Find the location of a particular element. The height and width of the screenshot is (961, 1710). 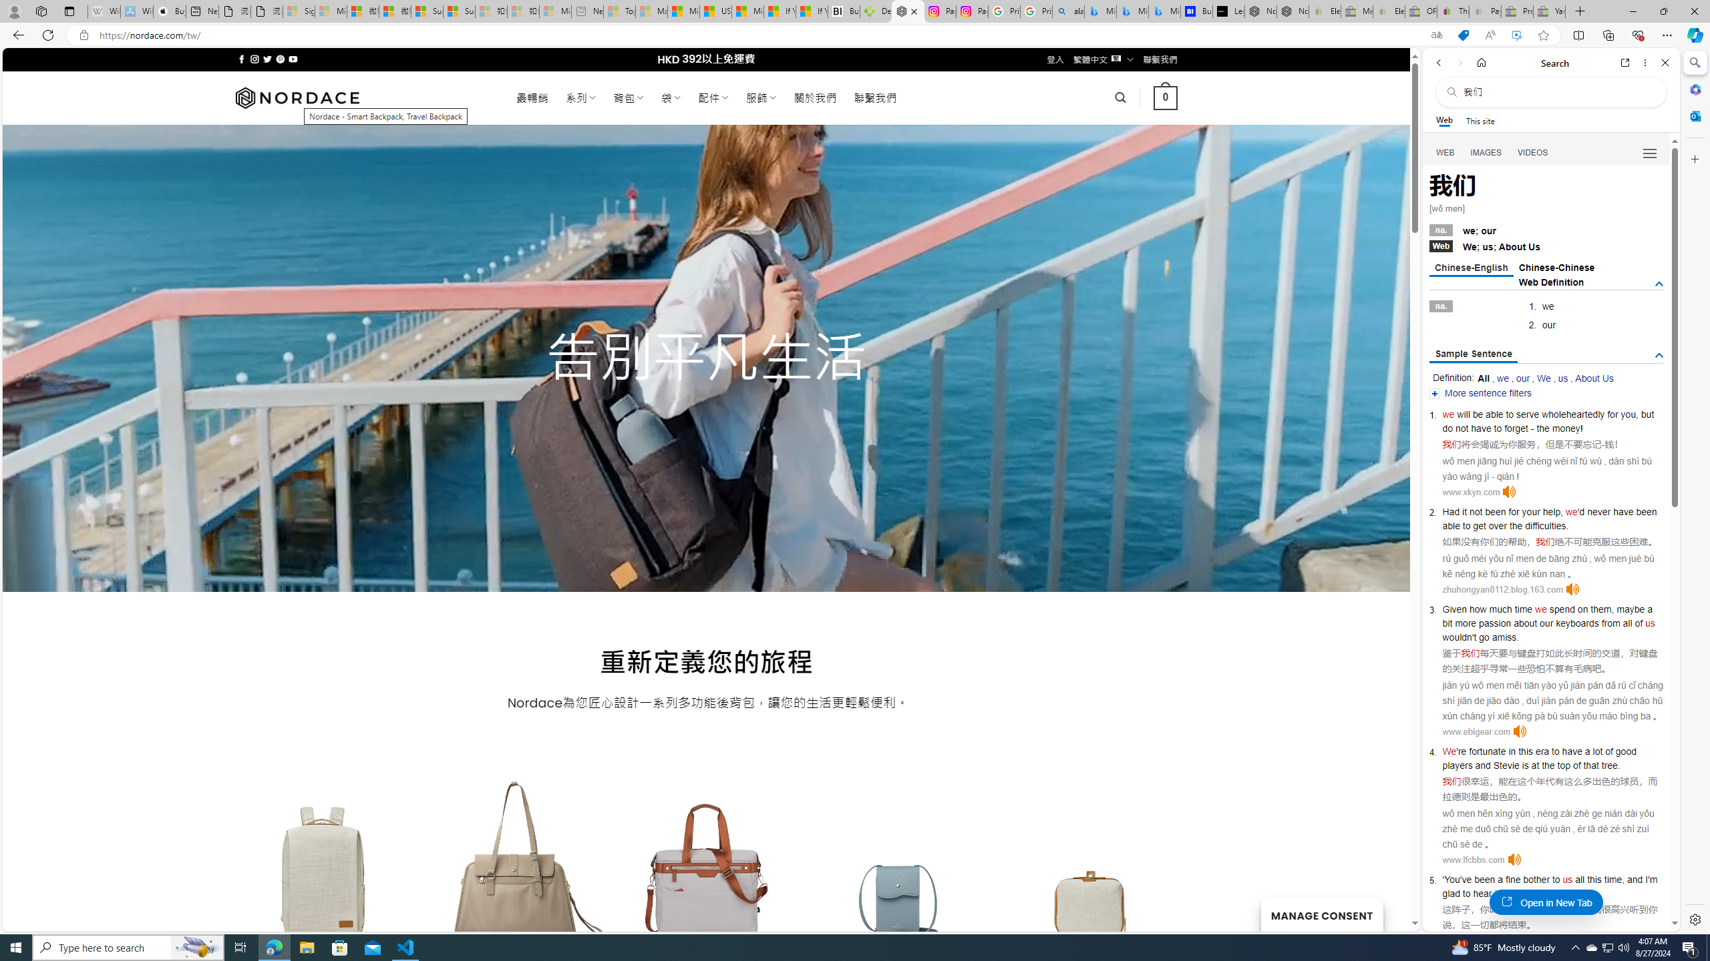

About Us is located at coordinates (1594, 378).